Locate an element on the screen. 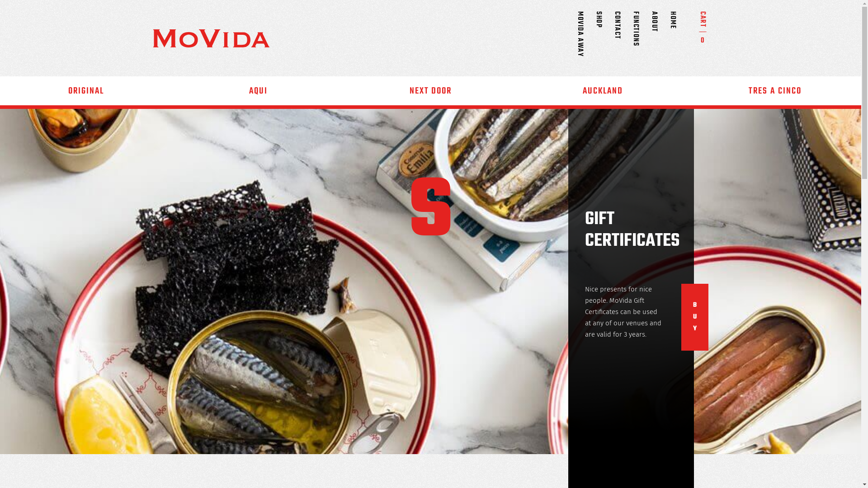 This screenshot has width=868, height=488. CONTACT is located at coordinates (634, 17).